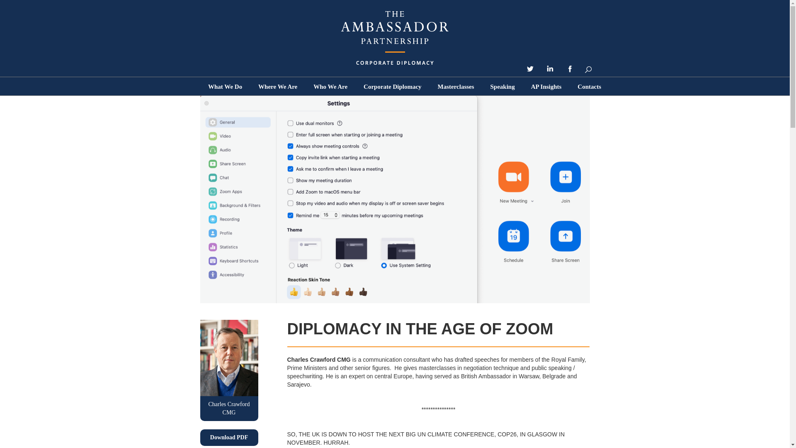  Describe the element at coordinates (546, 86) in the screenshot. I see `AP Insights` at that location.